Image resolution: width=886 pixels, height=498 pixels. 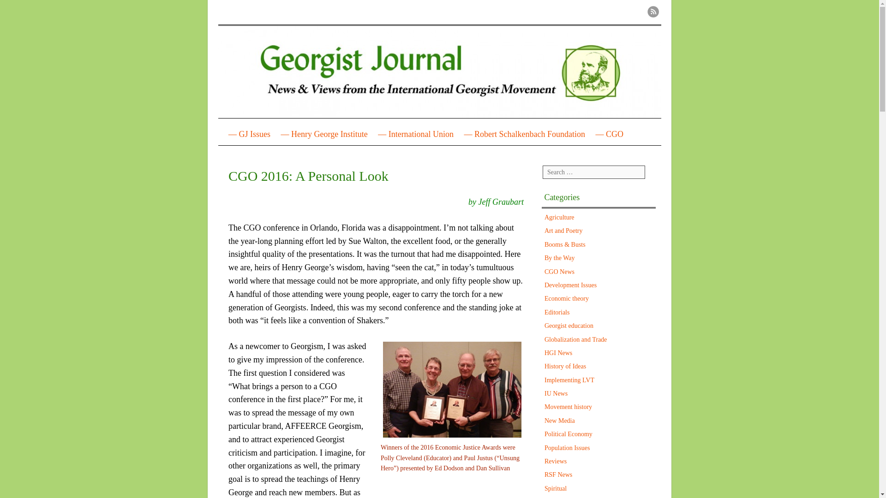 What do you see at coordinates (560, 421) in the screenshot?
I see `New Media` at bounding box center [560, 421].